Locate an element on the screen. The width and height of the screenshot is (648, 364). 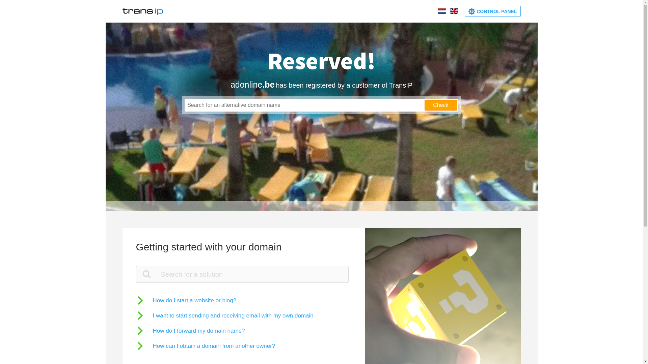
How do I forward my domain name? is located at coordinates (190, 331).